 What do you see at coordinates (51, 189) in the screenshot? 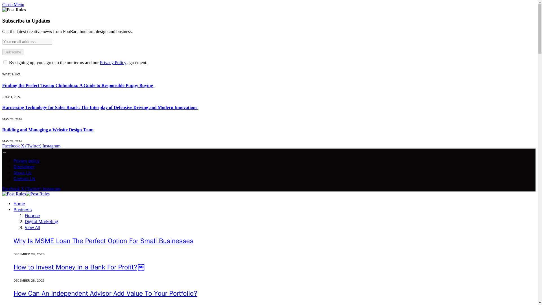
I see `Instagram` at bounding box center [51, 189].